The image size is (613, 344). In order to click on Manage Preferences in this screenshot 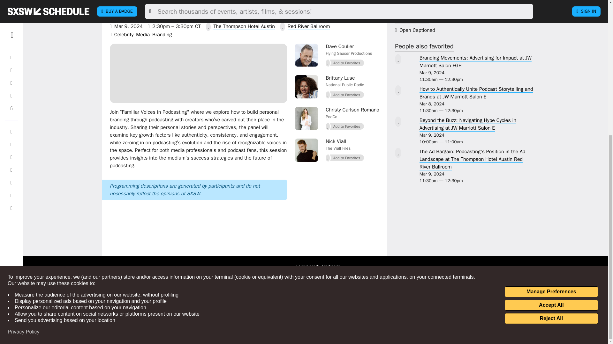, I will do `click(551, 71)`.